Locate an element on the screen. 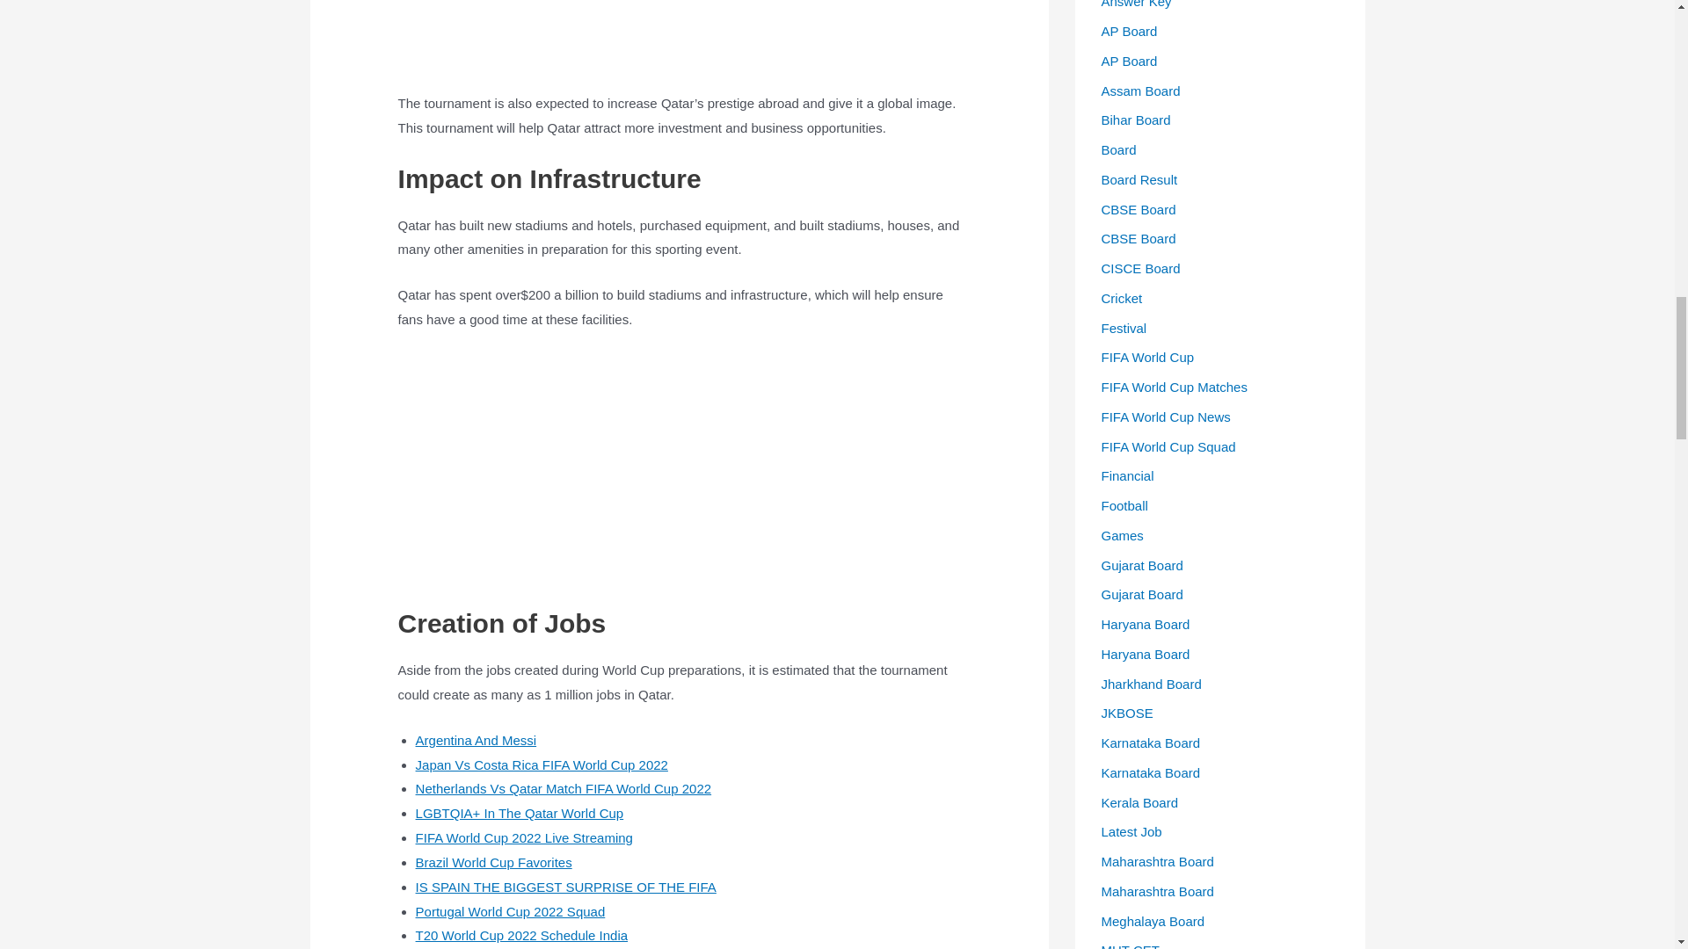 This screenshot has width=1688, height=949. T20 World Cup 2022 Schedule India is located at coordinates (521, 935).